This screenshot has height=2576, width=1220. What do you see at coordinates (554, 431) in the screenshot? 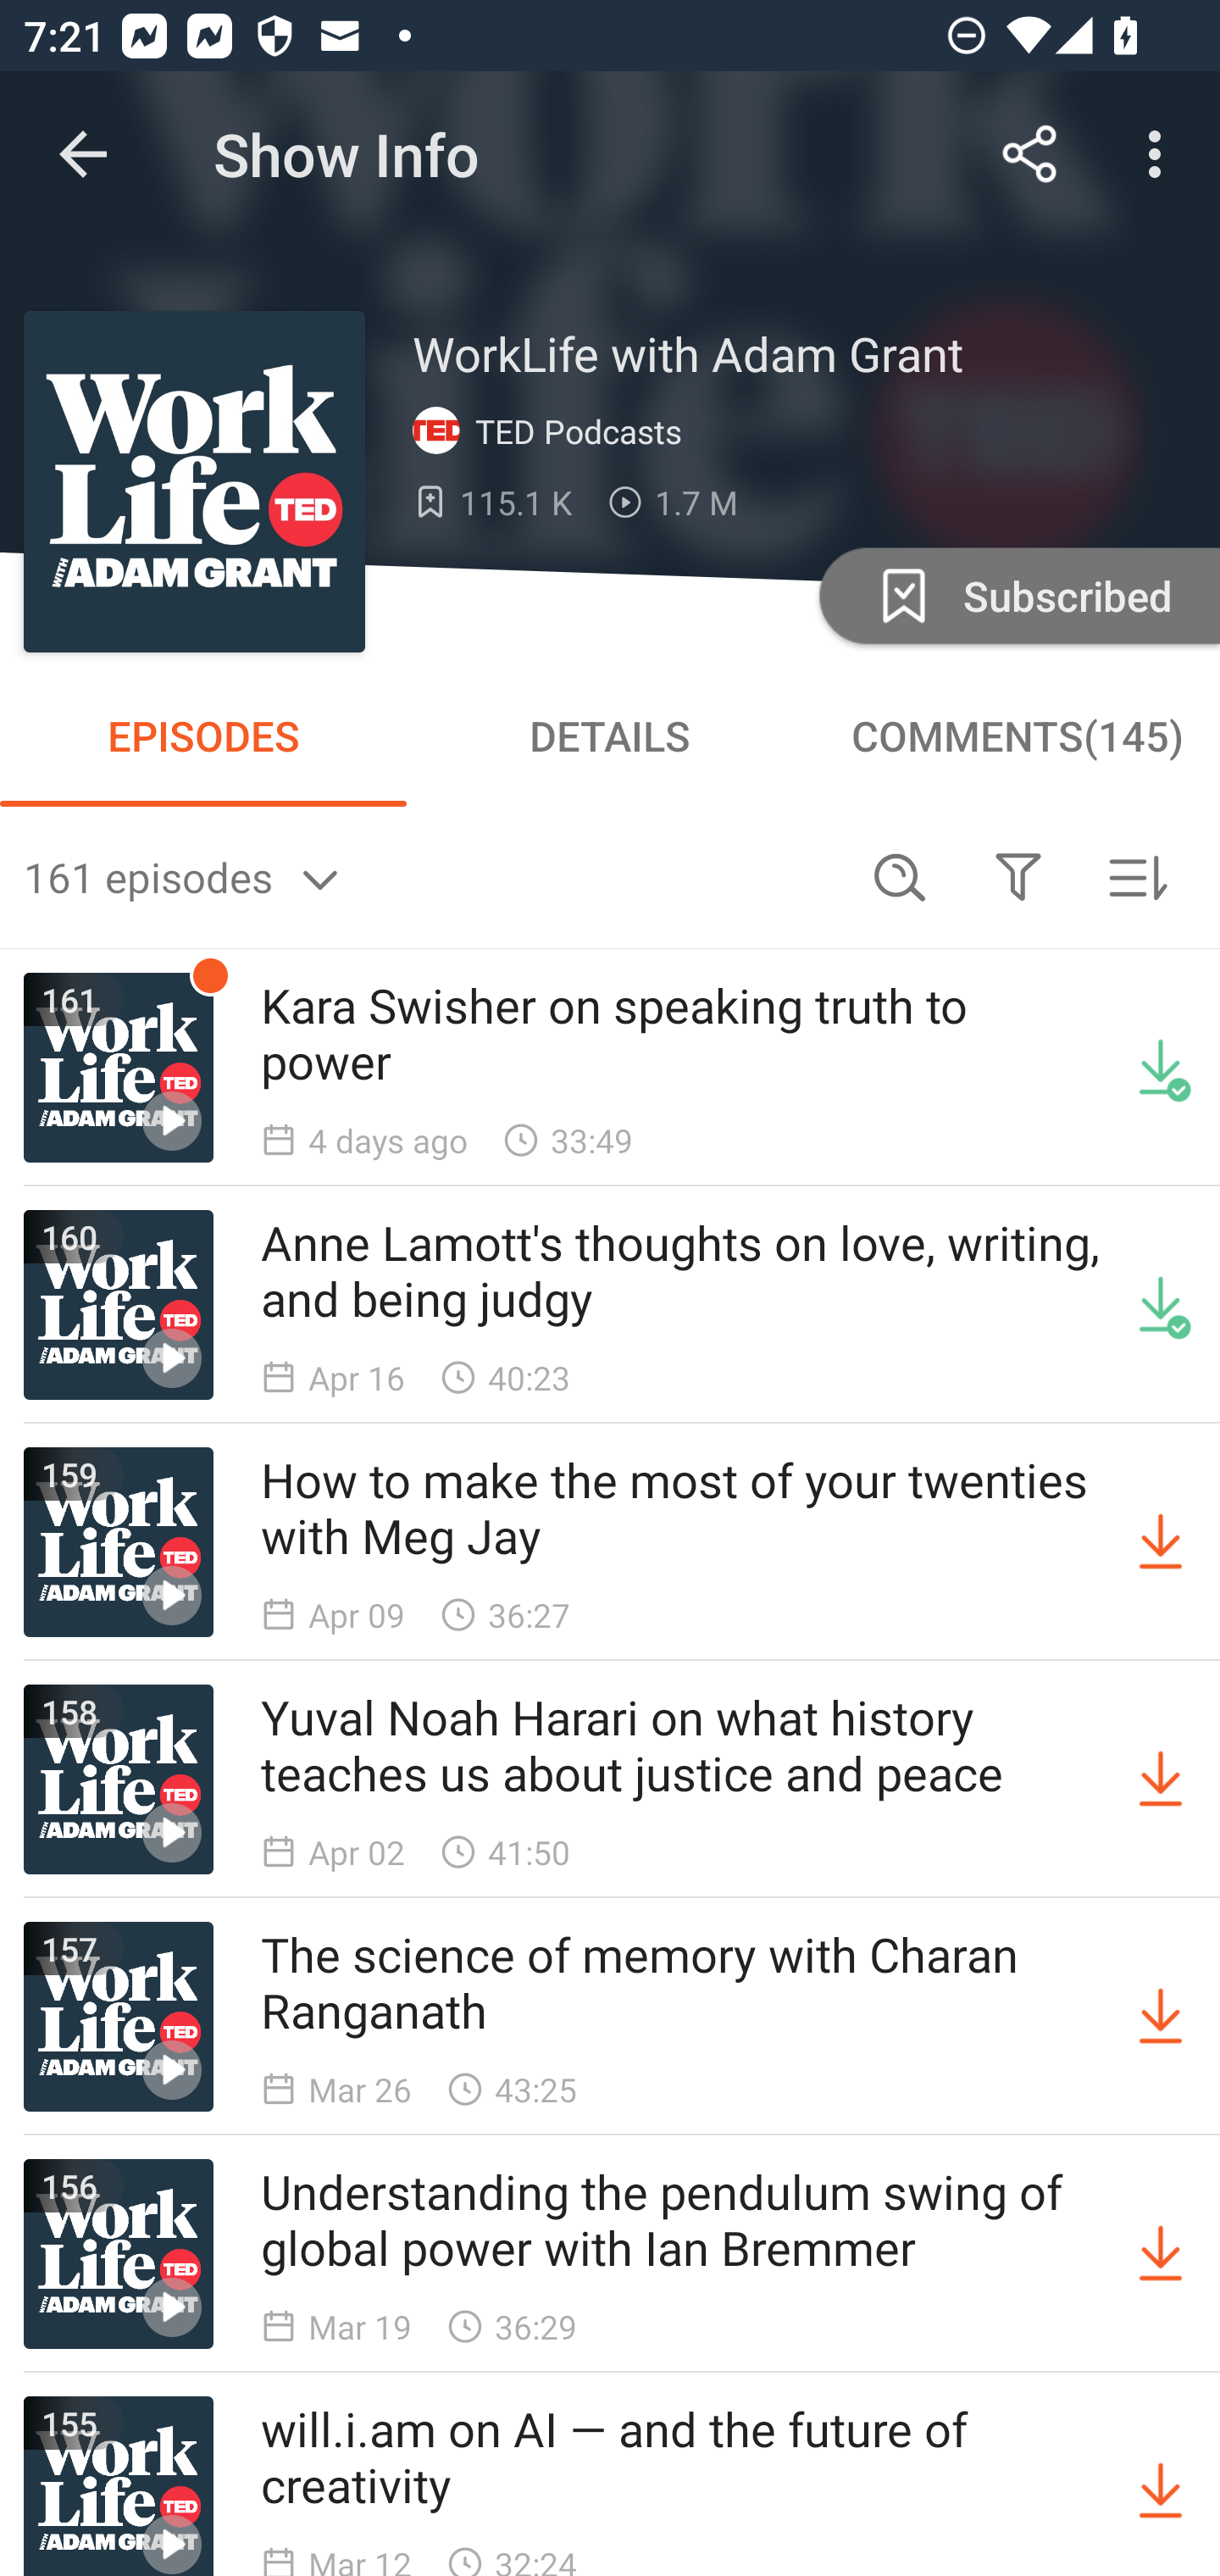
I see `TED Podcasts` at bounding box center [554, 431].